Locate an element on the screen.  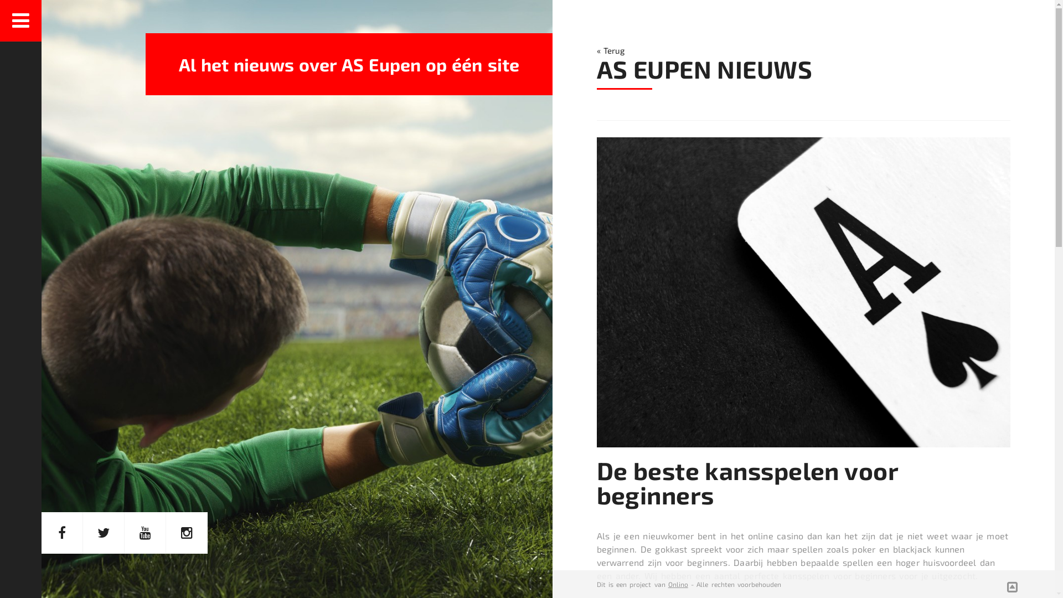
INSTAGRAM is located at coordinates (187, 533).